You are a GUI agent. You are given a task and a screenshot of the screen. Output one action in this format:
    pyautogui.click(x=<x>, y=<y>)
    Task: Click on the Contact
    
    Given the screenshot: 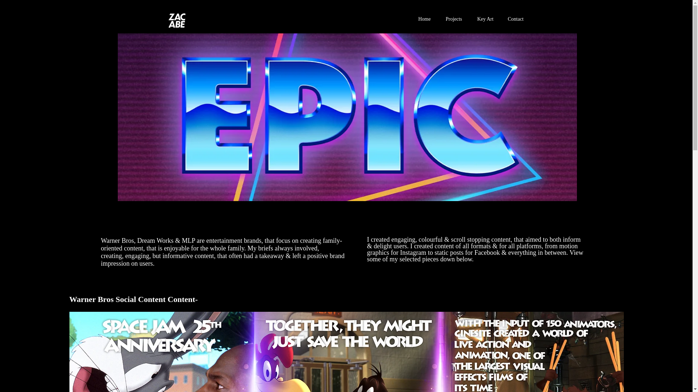 What is the action you would take?
    pyautogui.click(x=516, y=19)
    